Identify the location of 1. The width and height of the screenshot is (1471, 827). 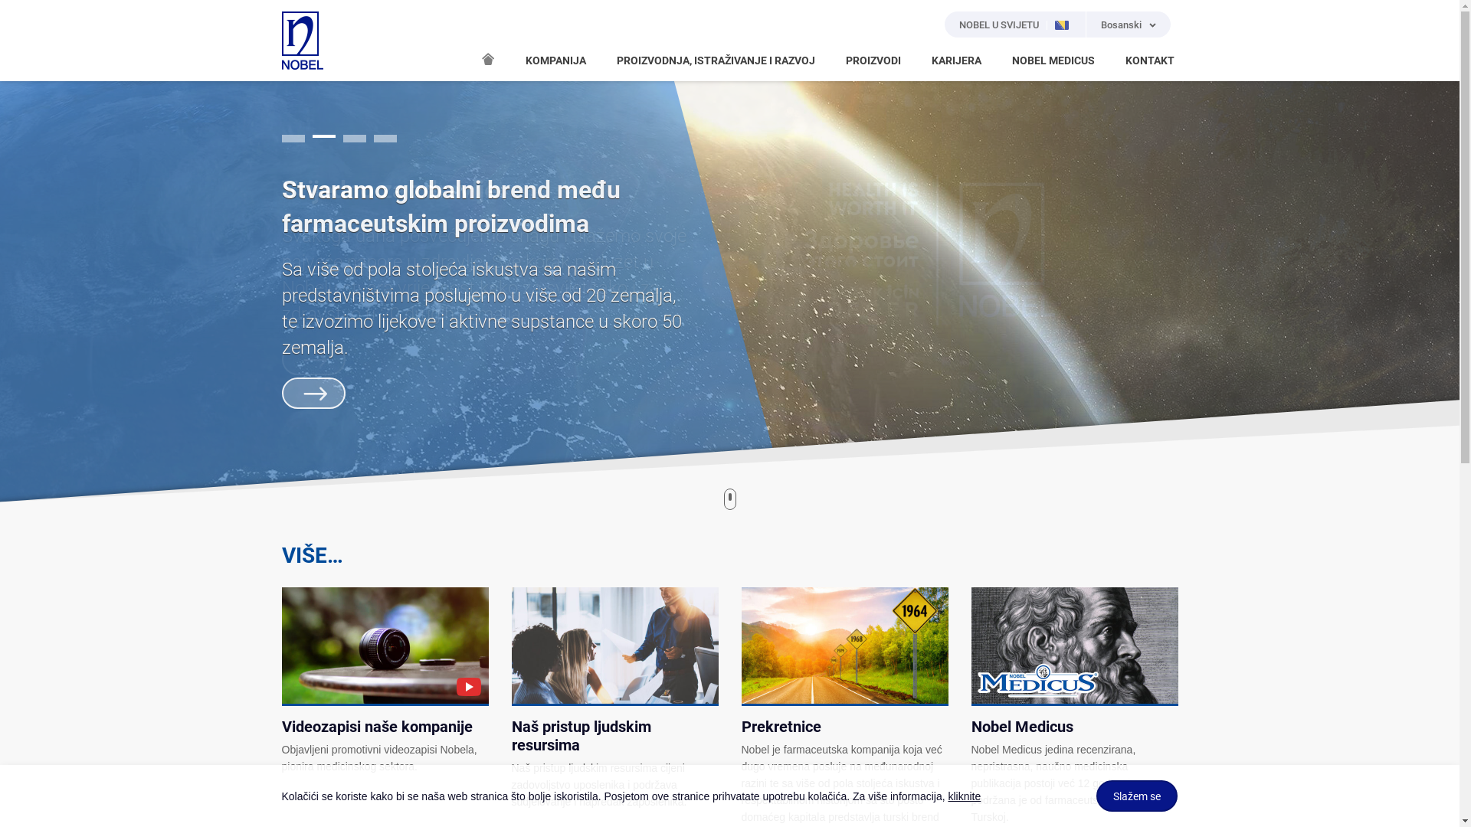
(293, 136).